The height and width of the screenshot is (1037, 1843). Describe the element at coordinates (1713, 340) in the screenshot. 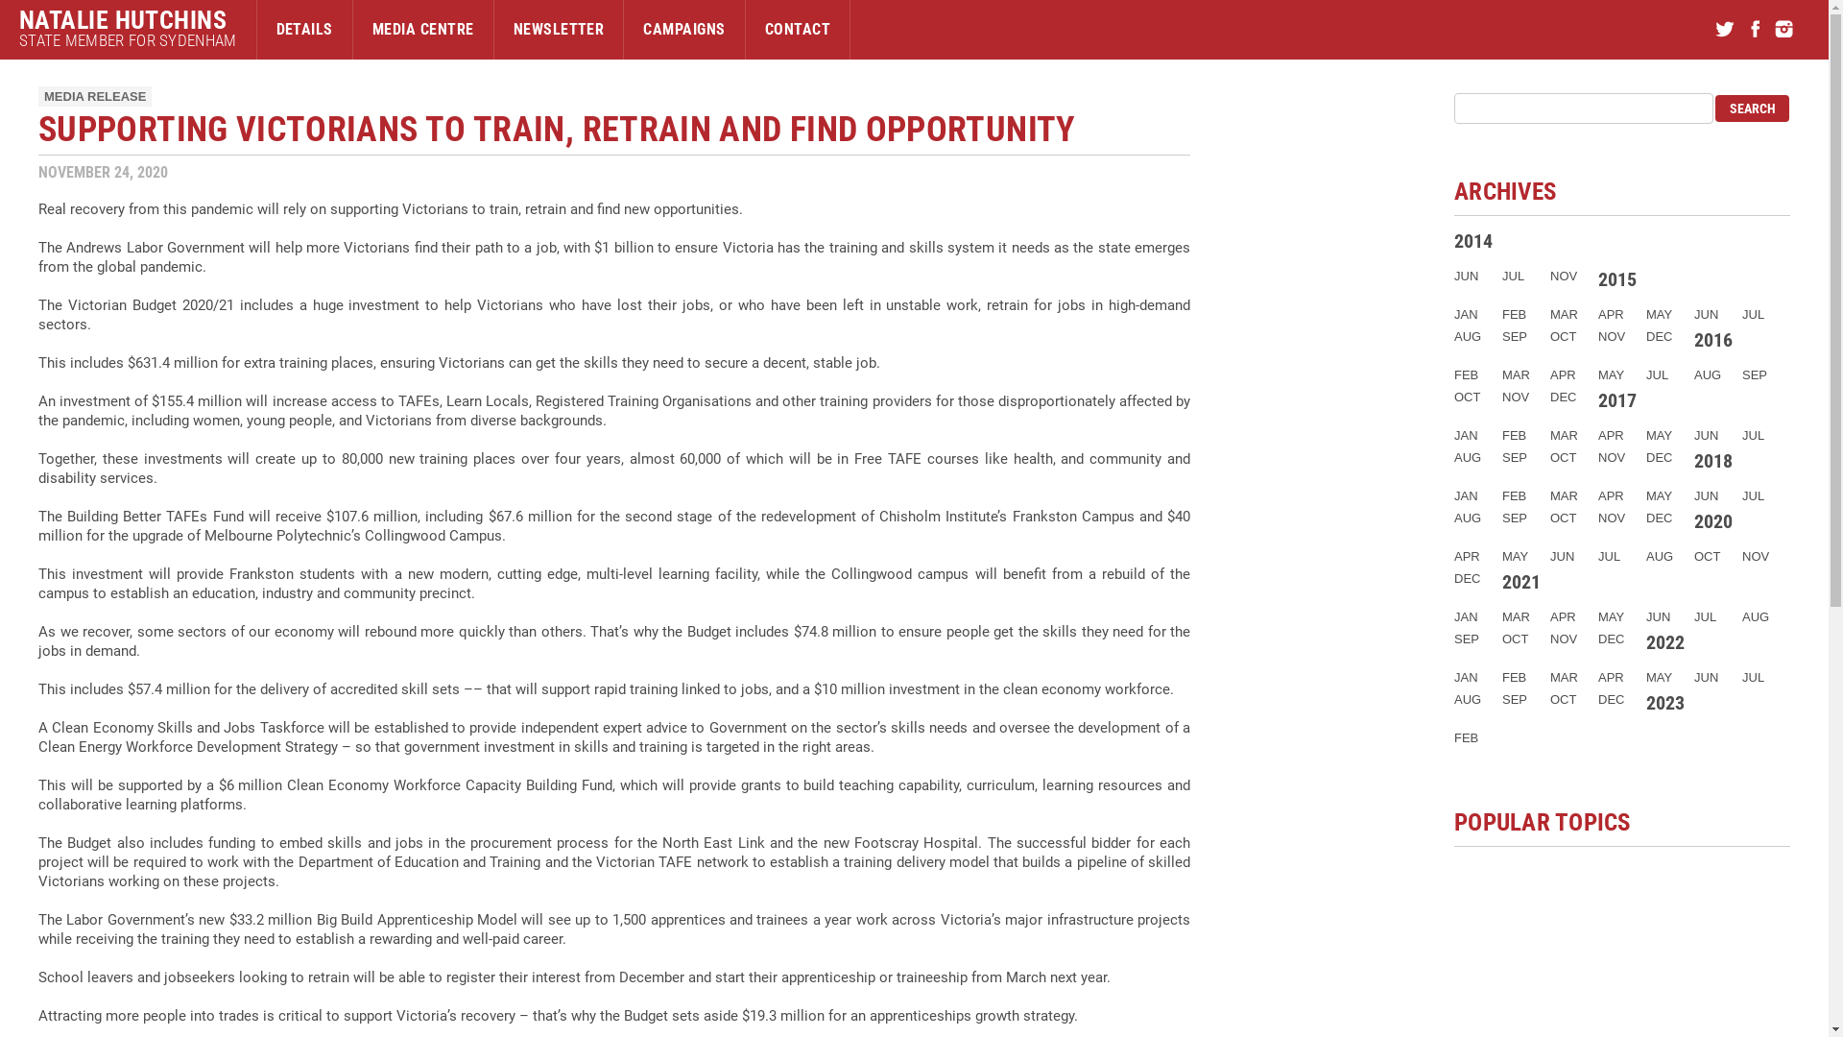

I see `2016` at that location.